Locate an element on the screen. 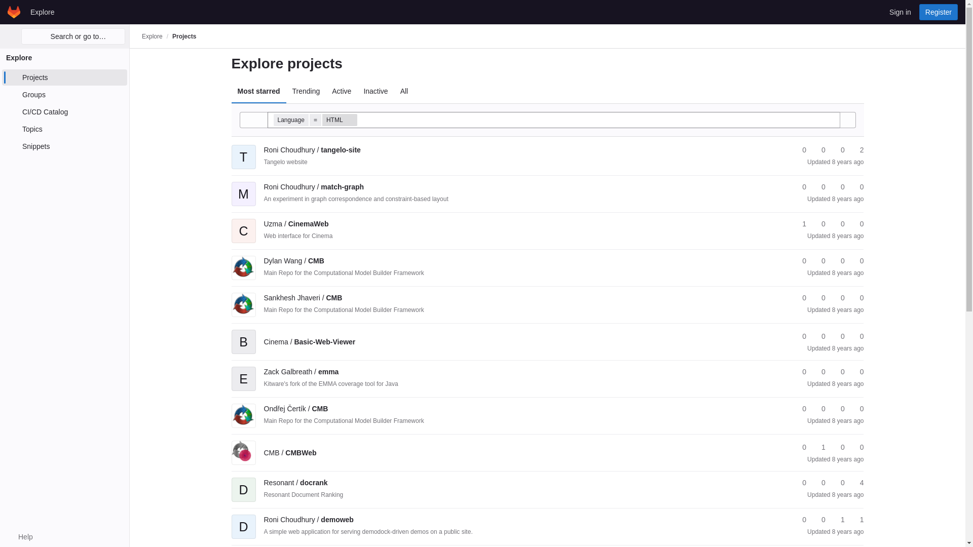 This screenshot has width=973, height=547. Groups is located at coordinates (64, 94).